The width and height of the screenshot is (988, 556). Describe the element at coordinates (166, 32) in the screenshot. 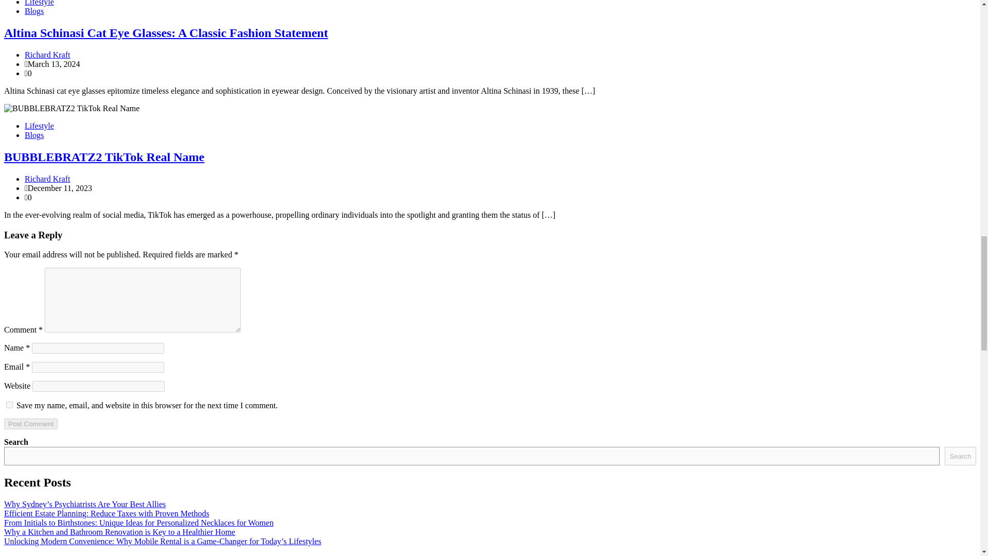

I see `Altina Schinasi Cat Eye Glasses: A Classic Fashion Statement` at that location.